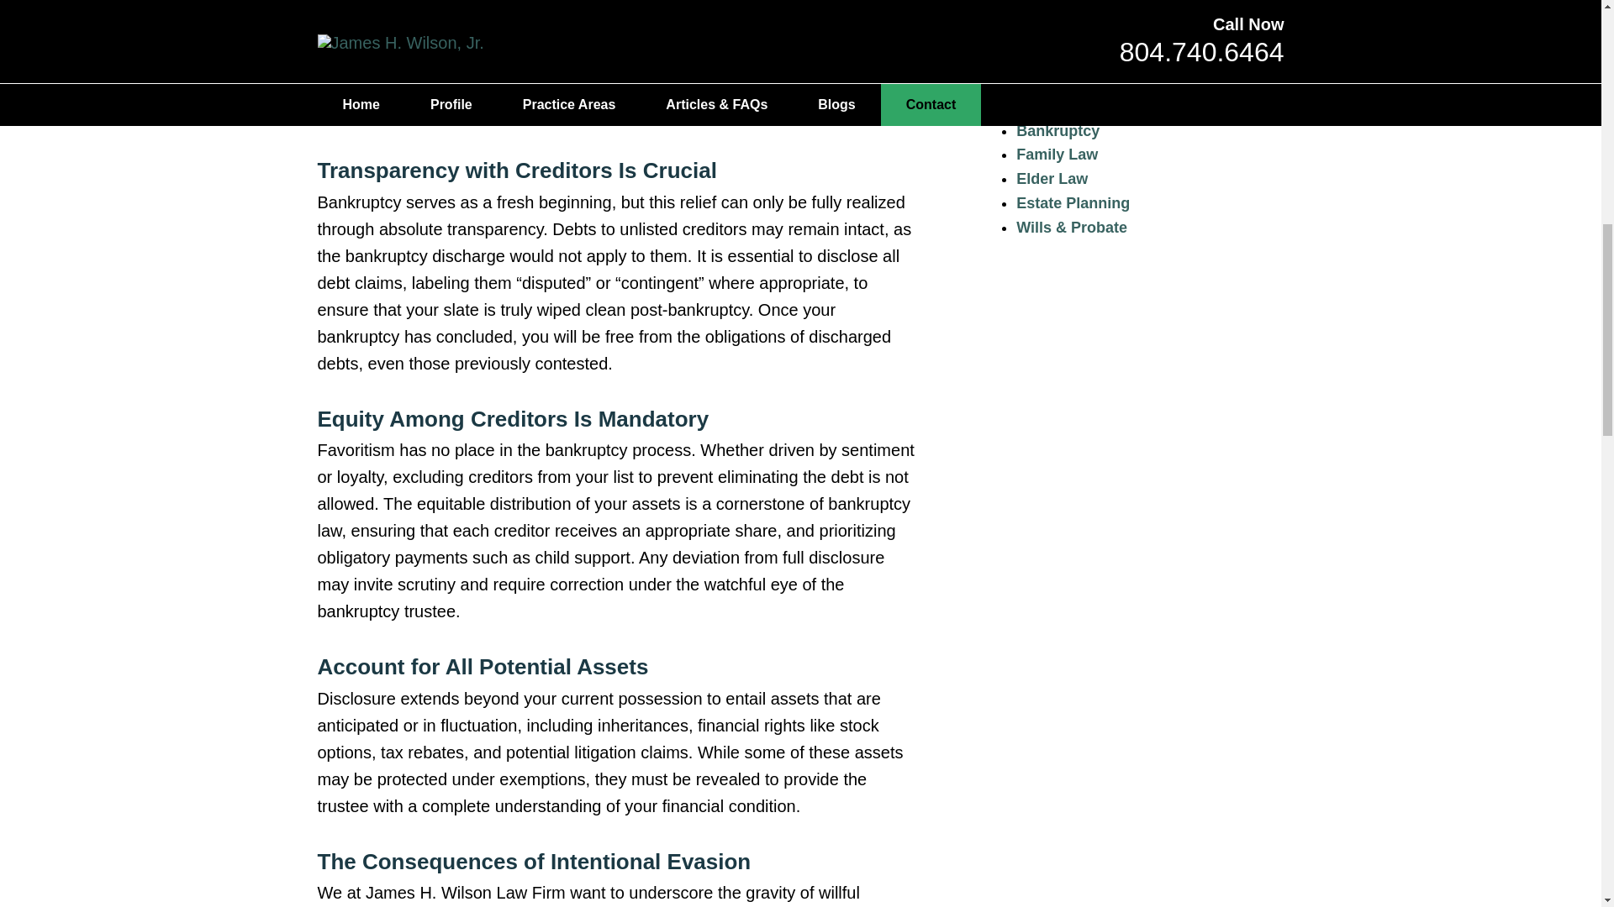 Image resolution: width=1614 pixels, height=907 pixels. What do you see at coordinates (1058, 131) in the screenshot?
I see `Bankruptcy` at bounding box center [1058, 131].